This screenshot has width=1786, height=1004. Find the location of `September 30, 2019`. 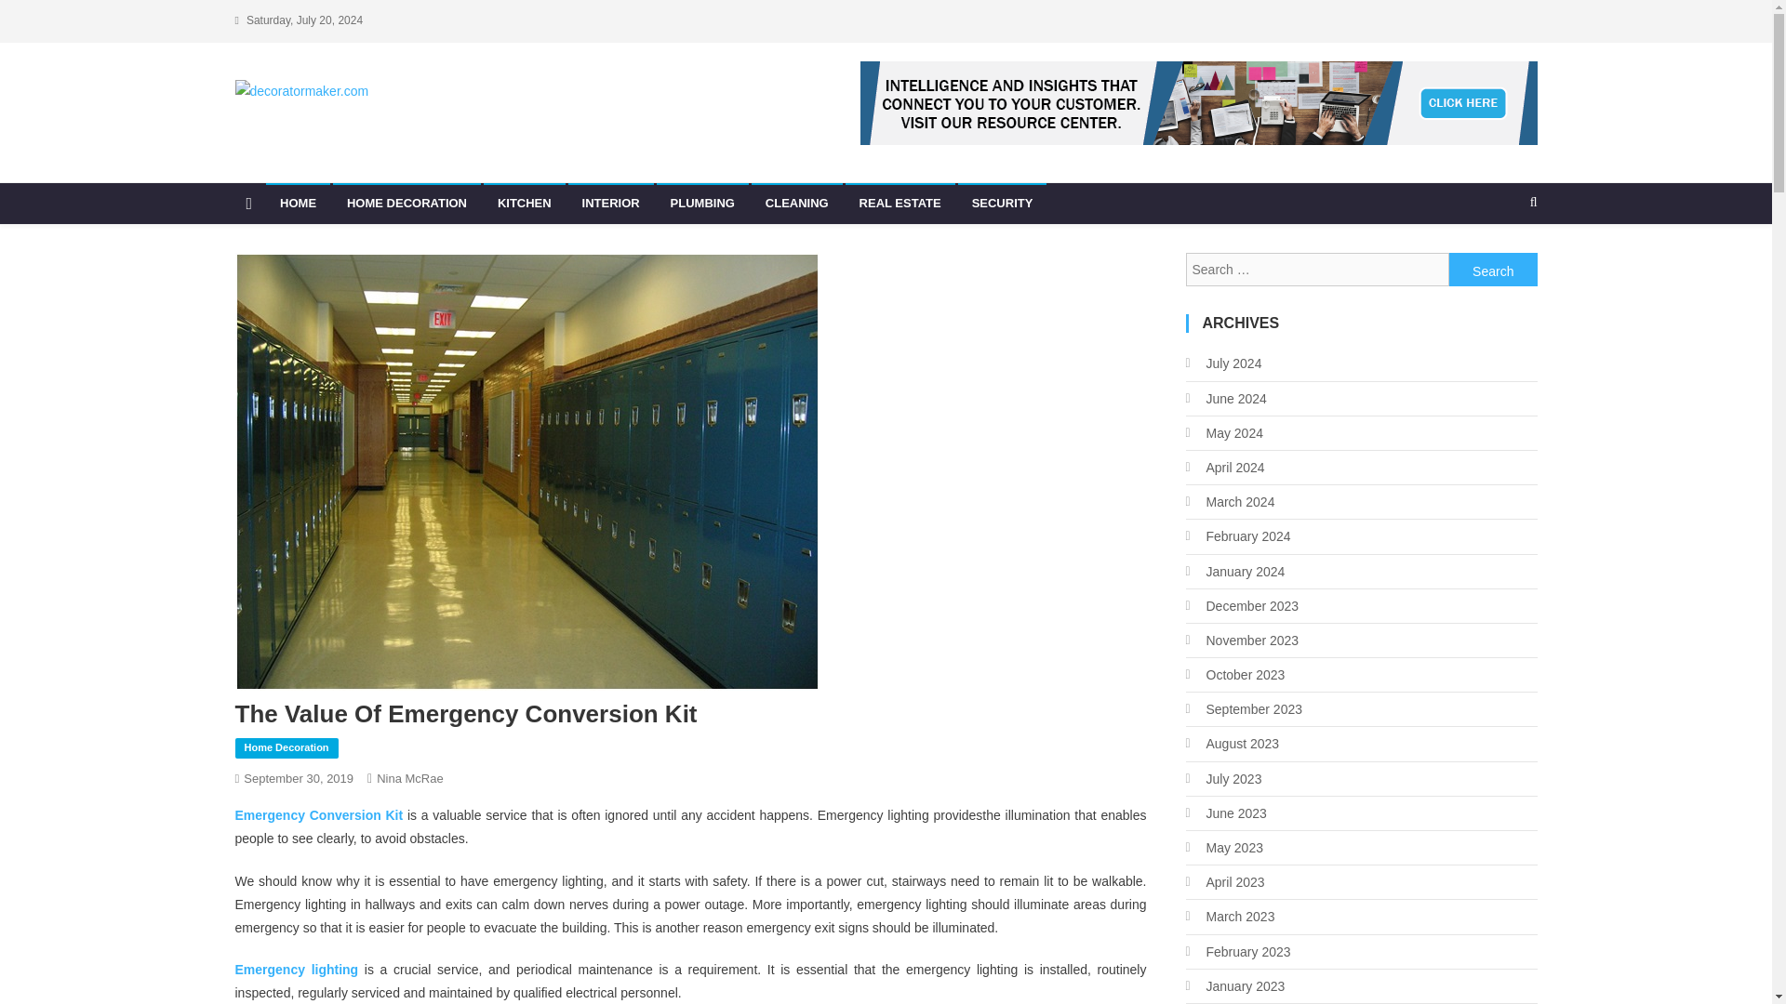

September 30, 2019 is located at coordinates (298, 778).